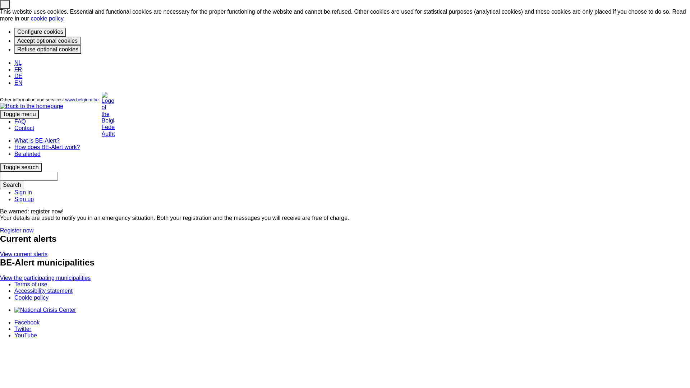 The width and height of the screenshot is (690, 388). Describe the element at coordinates (5, 4) in the screenshot. I see `Close` at that location.